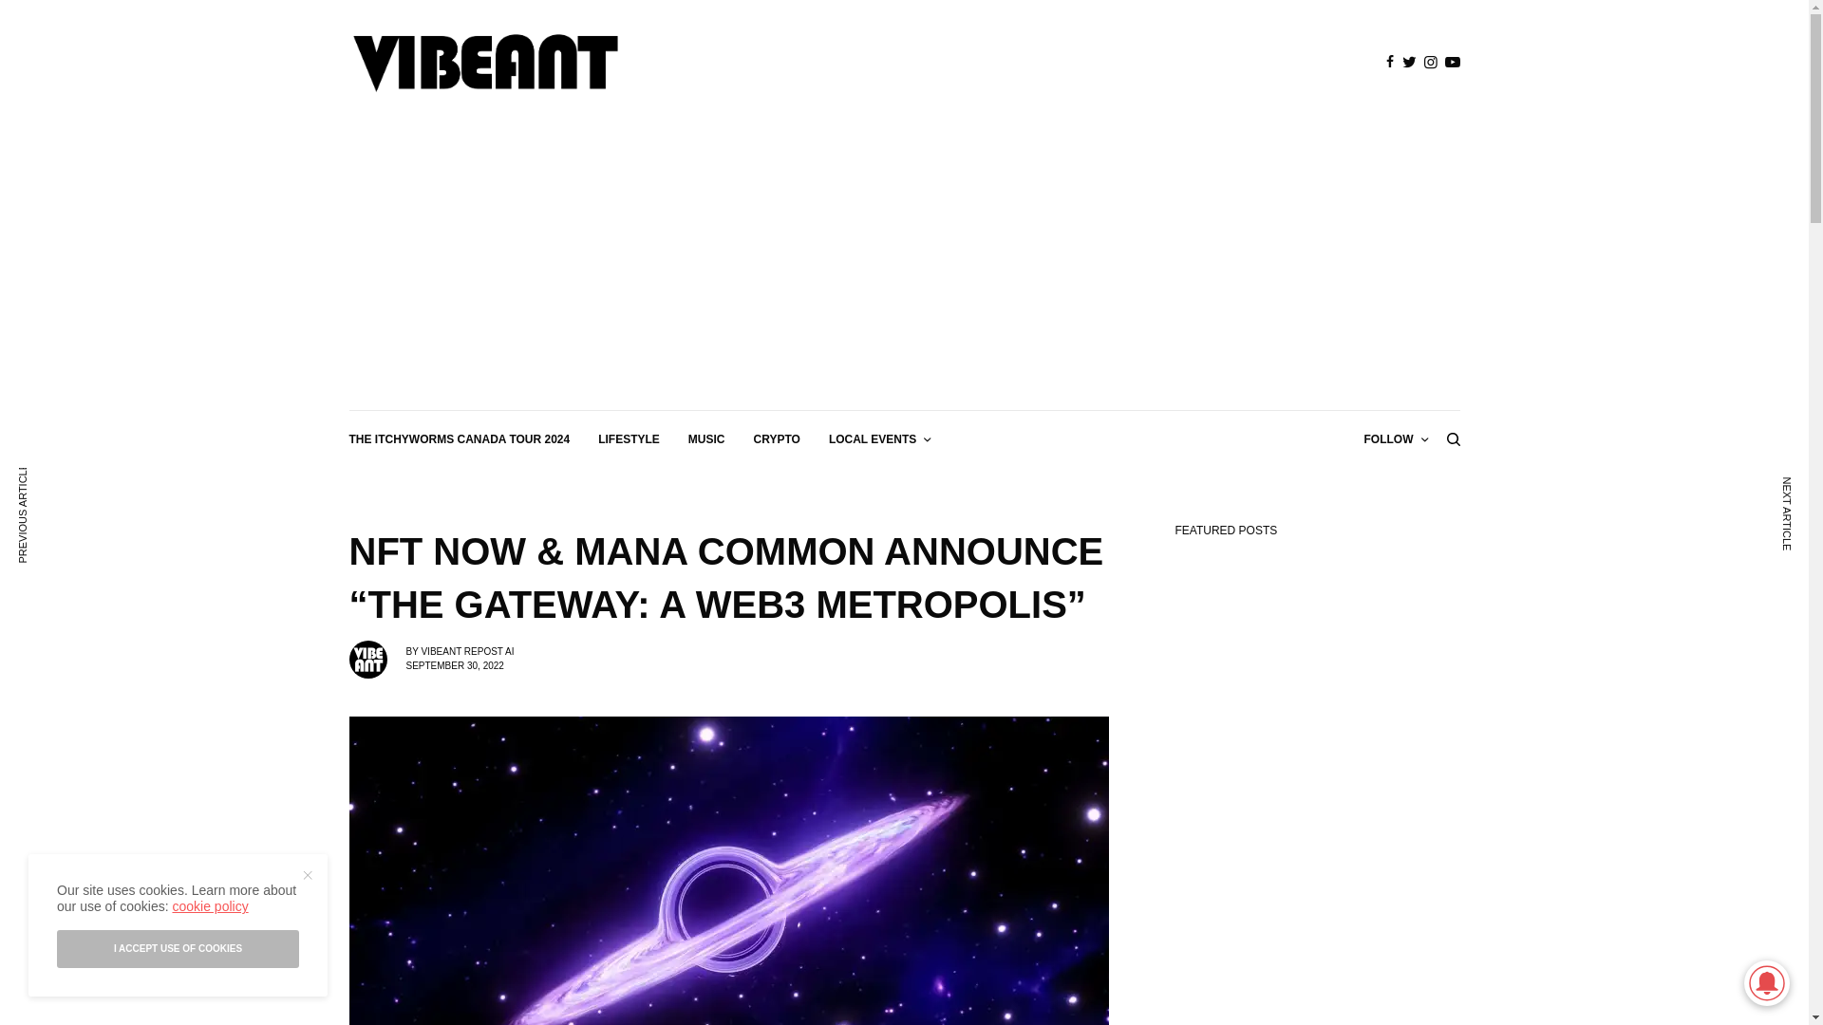 The image size is (1823, 1025). What do you see at coordinates (1396, 438) in the screenshot?
I see `FOLLOW` at bounding box center [1396, 438].